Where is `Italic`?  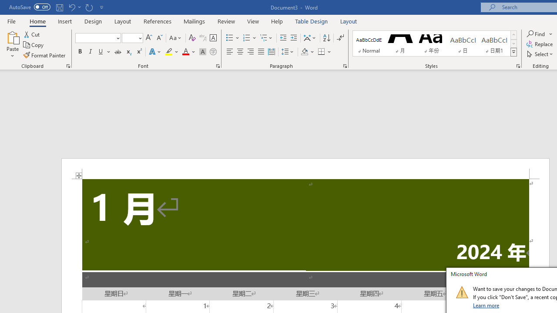
Italic is located at coordinates (91, 52).